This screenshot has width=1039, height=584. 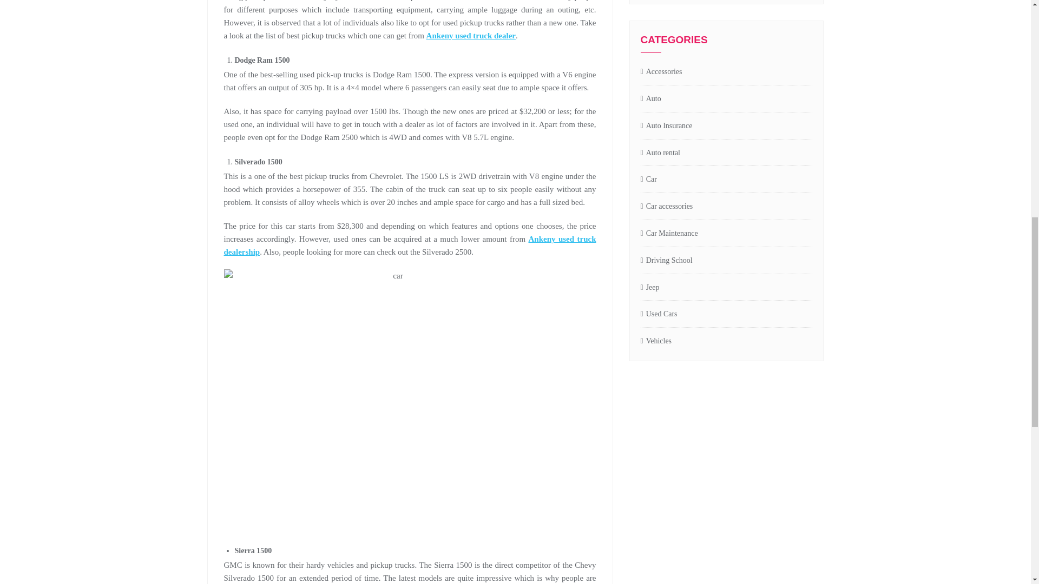 I want to click on Car accessories, so click(x=667, y=207).